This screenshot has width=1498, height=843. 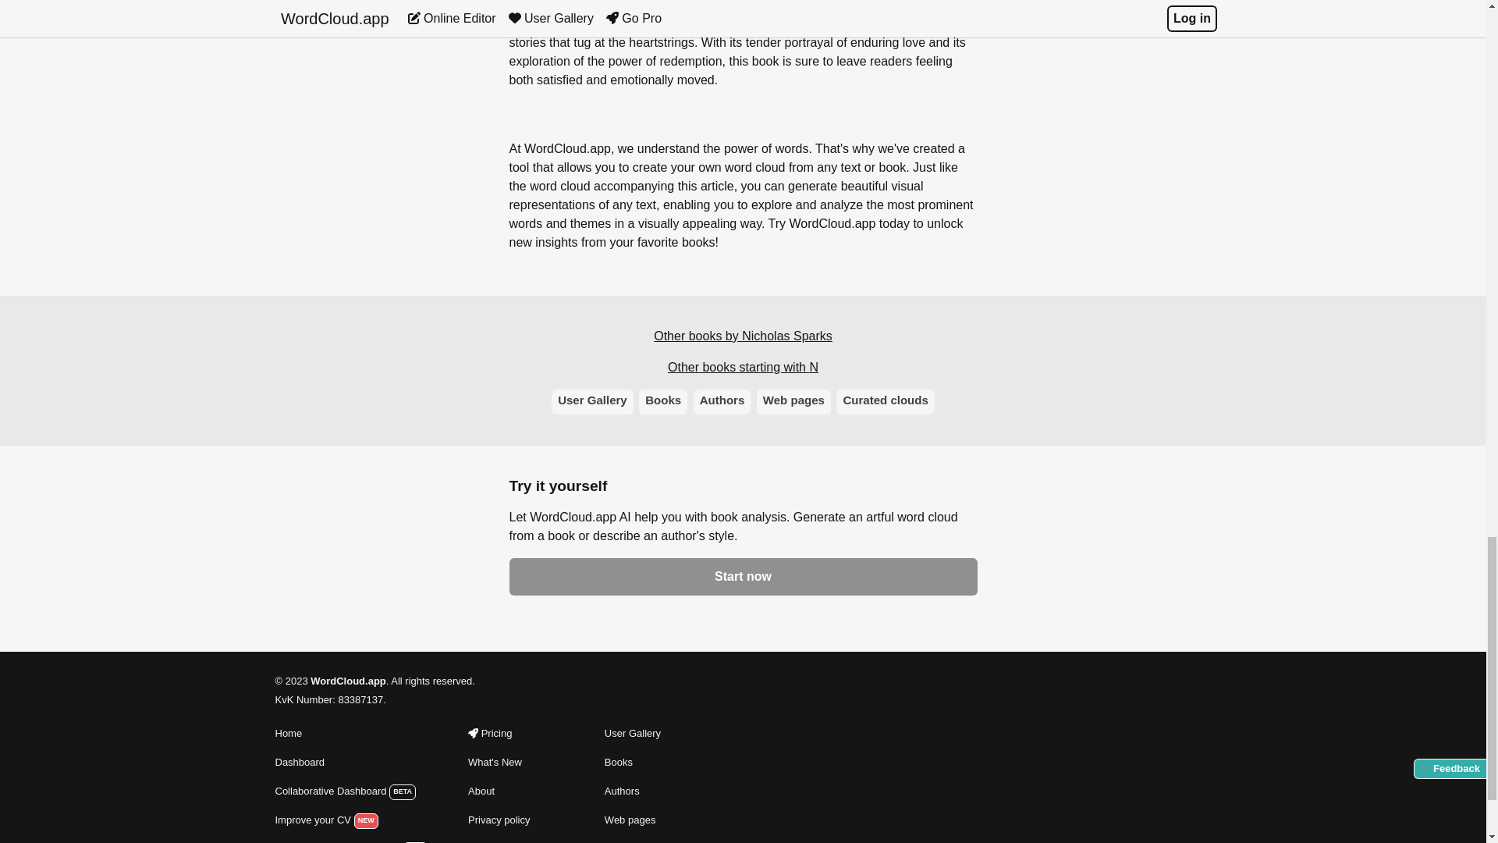 I want to click on Explore User-Created Word Clouds, so click(x=638, y=733).